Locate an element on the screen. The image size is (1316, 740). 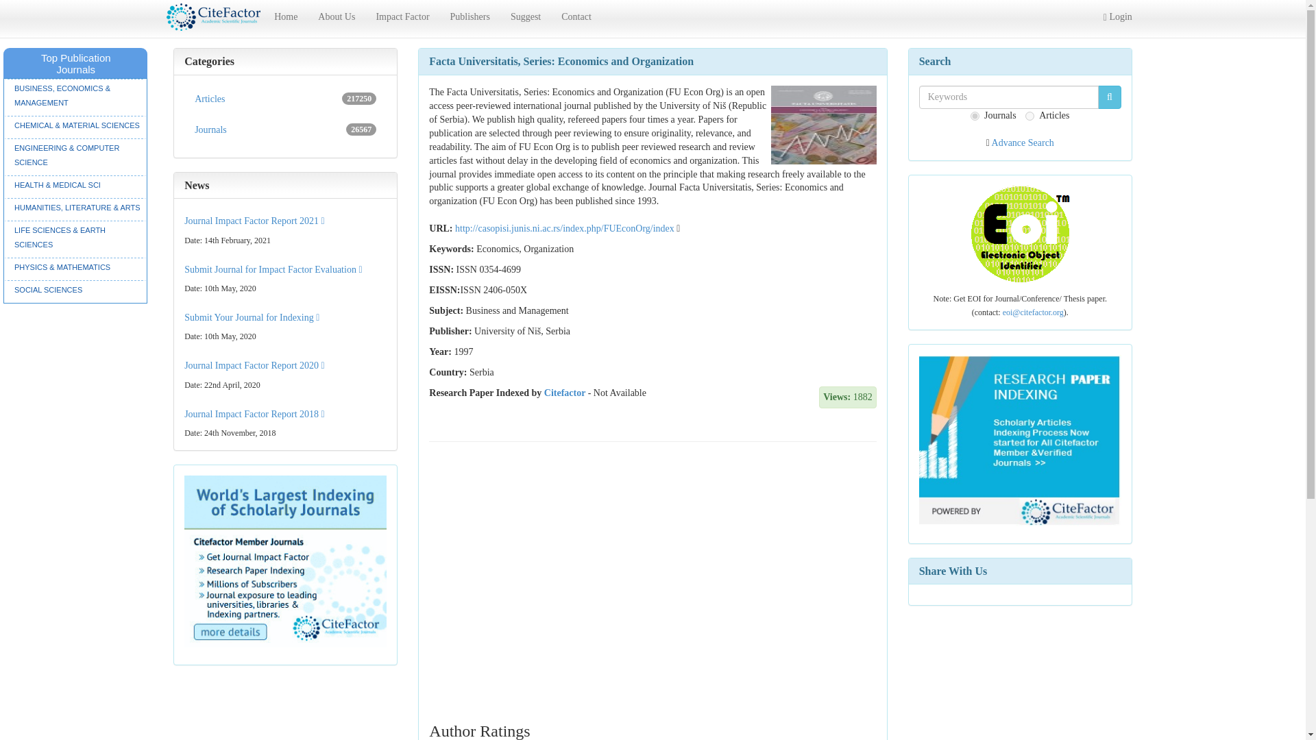
Contact is located at coordinates (576, 16).